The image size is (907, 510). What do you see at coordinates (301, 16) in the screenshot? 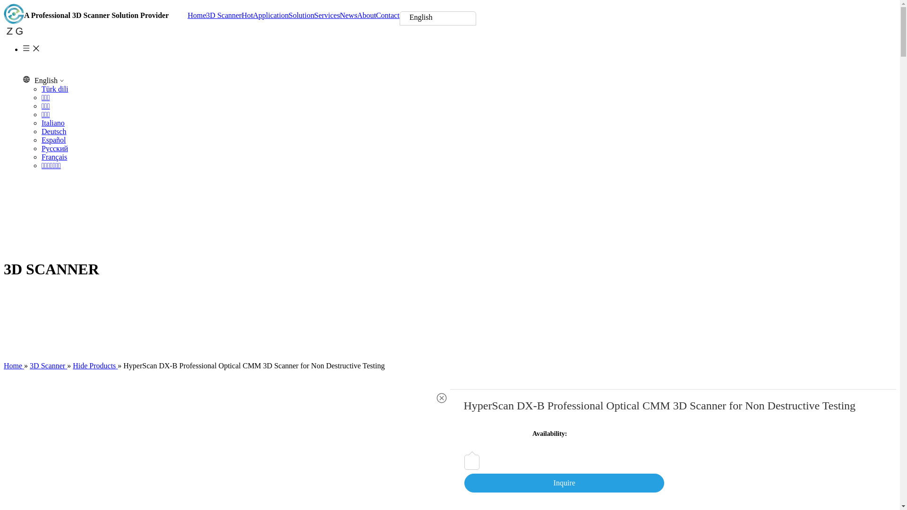
I see `Solution` at bounding box center [301, 16].